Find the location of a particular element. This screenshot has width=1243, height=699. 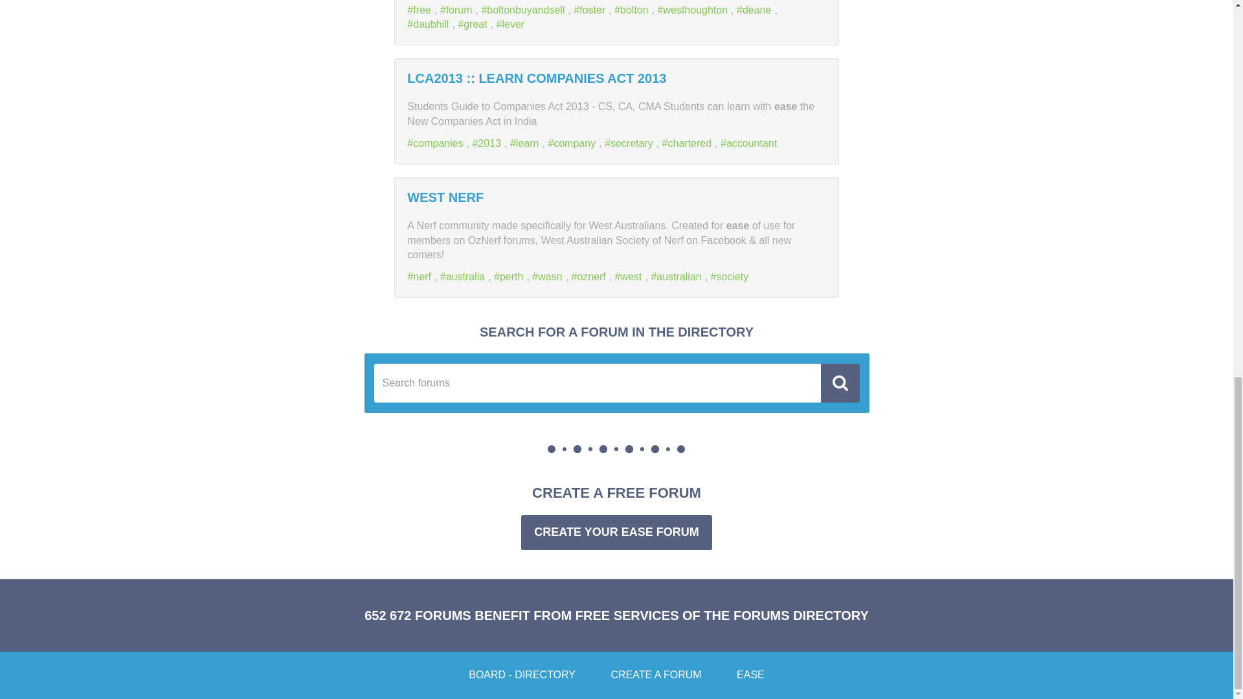

forum is located at coordinates (458, 9).